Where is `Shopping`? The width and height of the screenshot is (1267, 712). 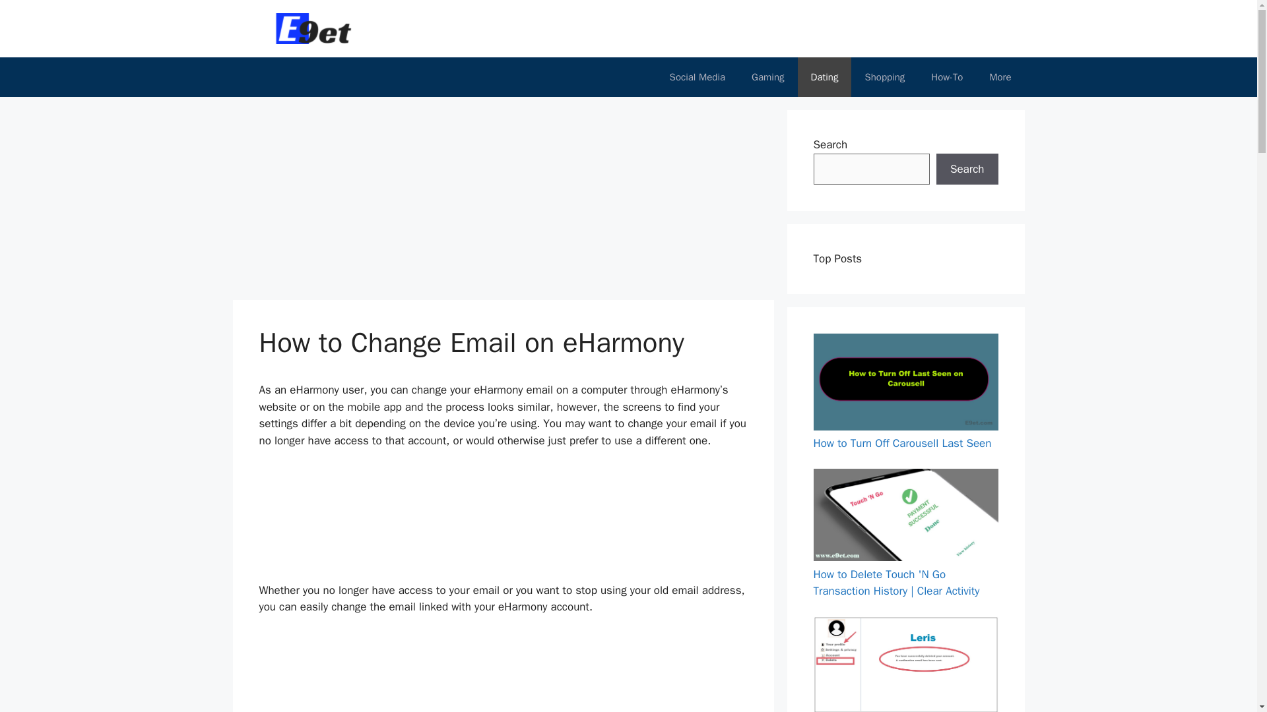 Shopping is located at coordinates (884, 76).